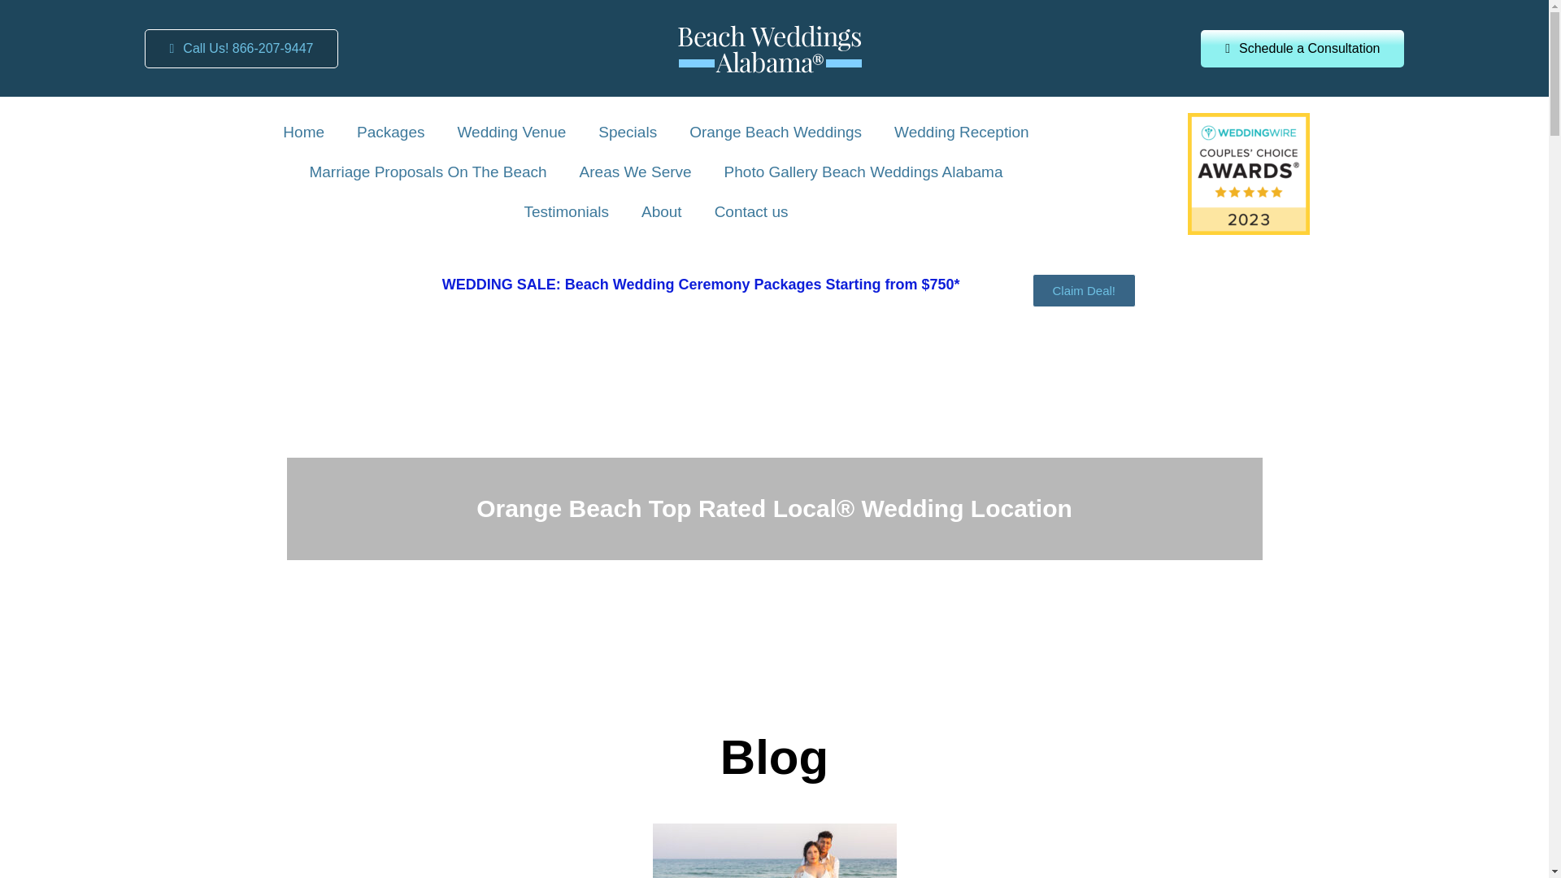 The image size is (1561, 878). I want to click on Areas We Serve, so click(636, 172).